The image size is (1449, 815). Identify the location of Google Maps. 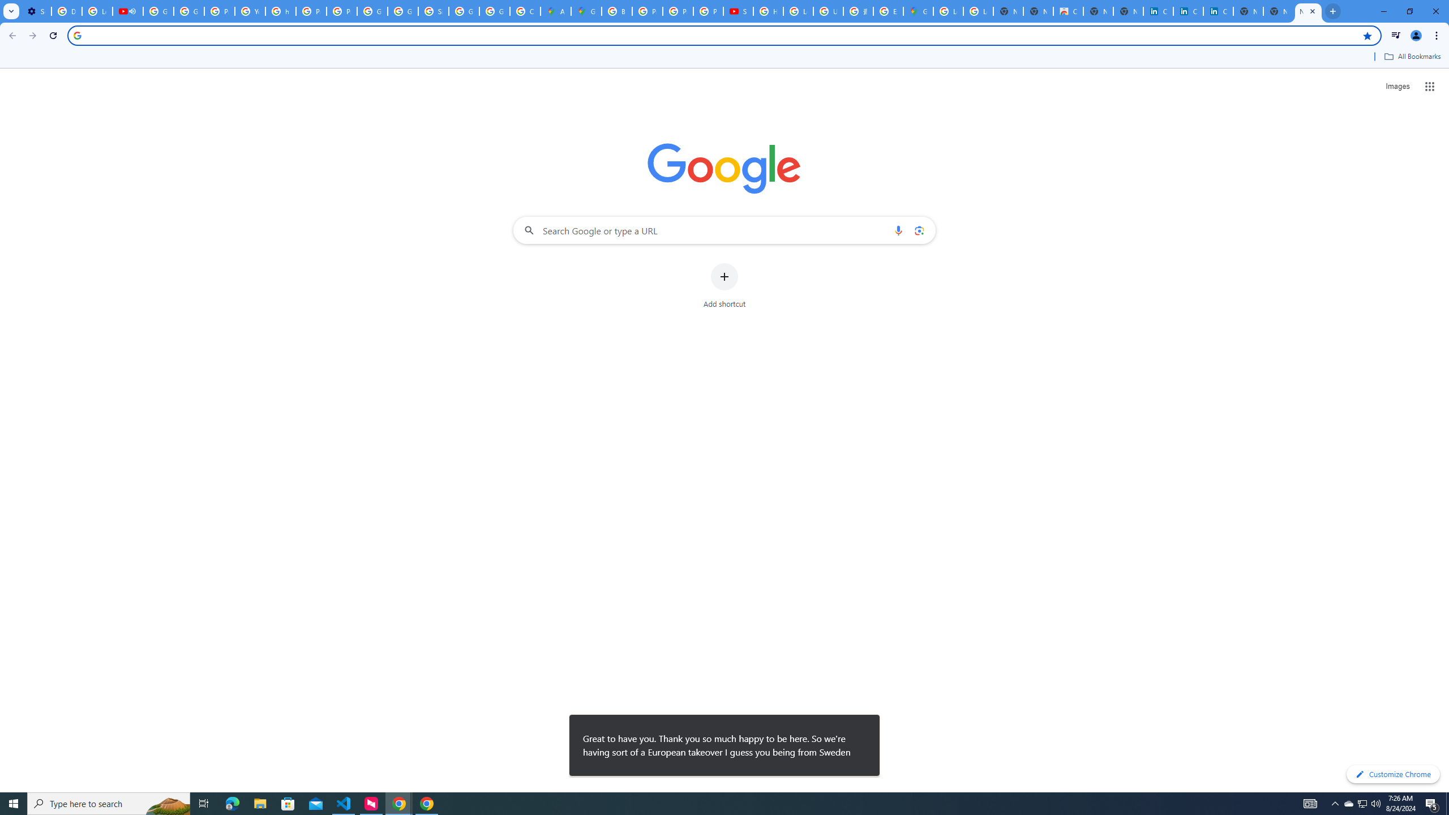
(586, 11).